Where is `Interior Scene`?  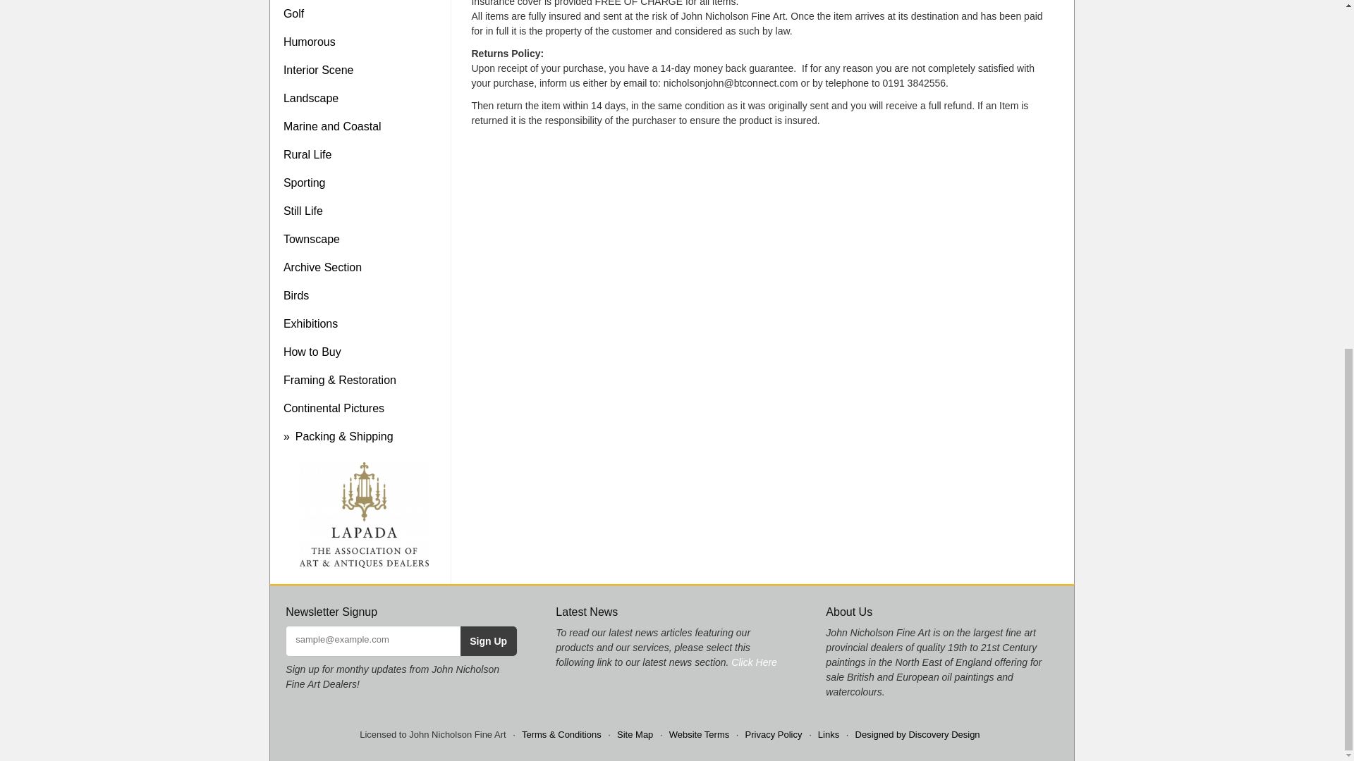 Interior Scene is located at coordinates (364, 70).